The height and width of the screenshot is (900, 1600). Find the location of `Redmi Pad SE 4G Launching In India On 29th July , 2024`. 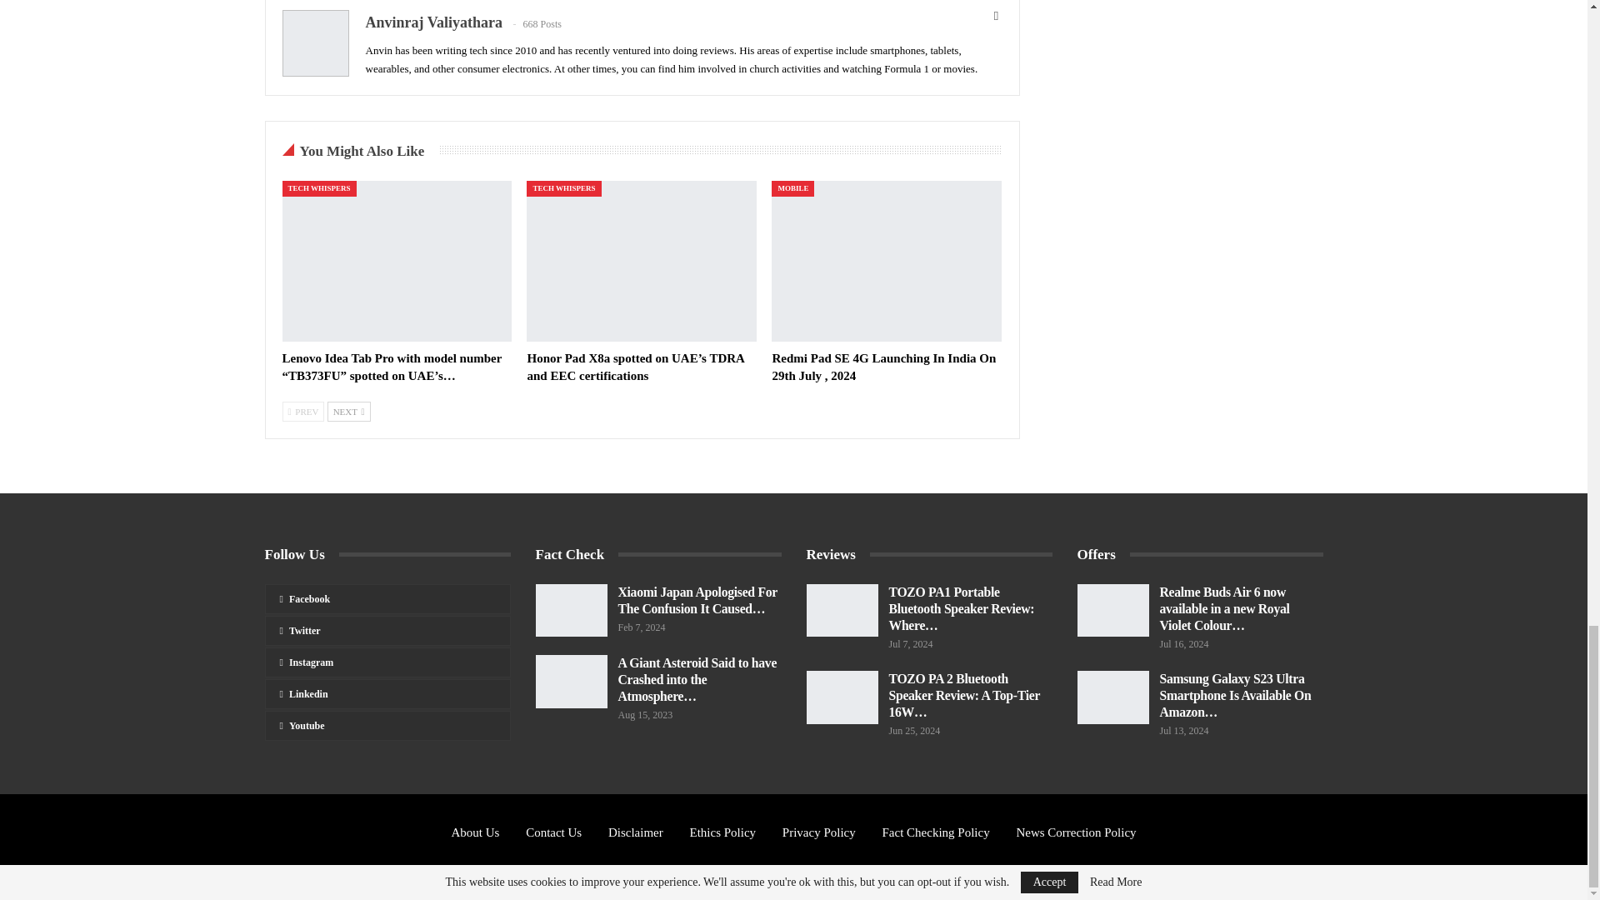

Redmi Pad SE 4G Launching In India On 29th July , 2024 is located at coordinates (883, 367).